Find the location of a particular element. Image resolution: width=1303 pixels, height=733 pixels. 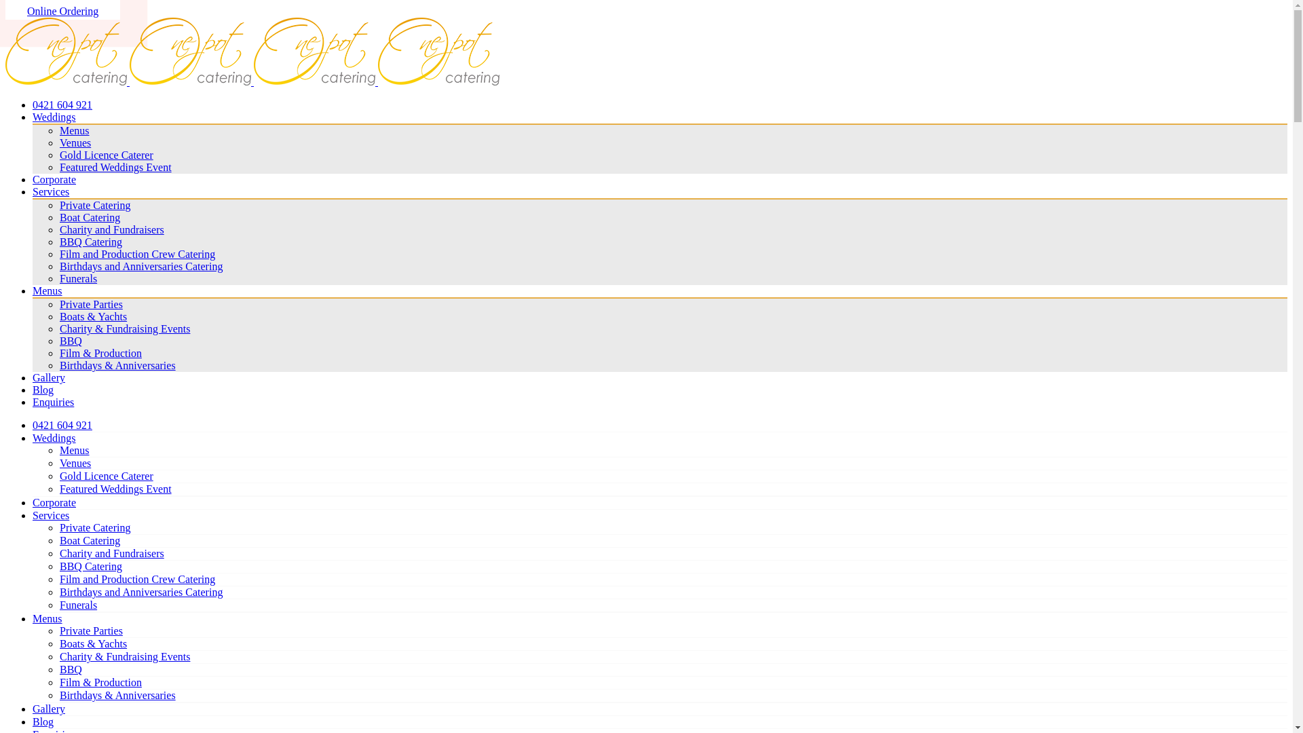

Featured Weddings Event is located at coordinates (115, 489).